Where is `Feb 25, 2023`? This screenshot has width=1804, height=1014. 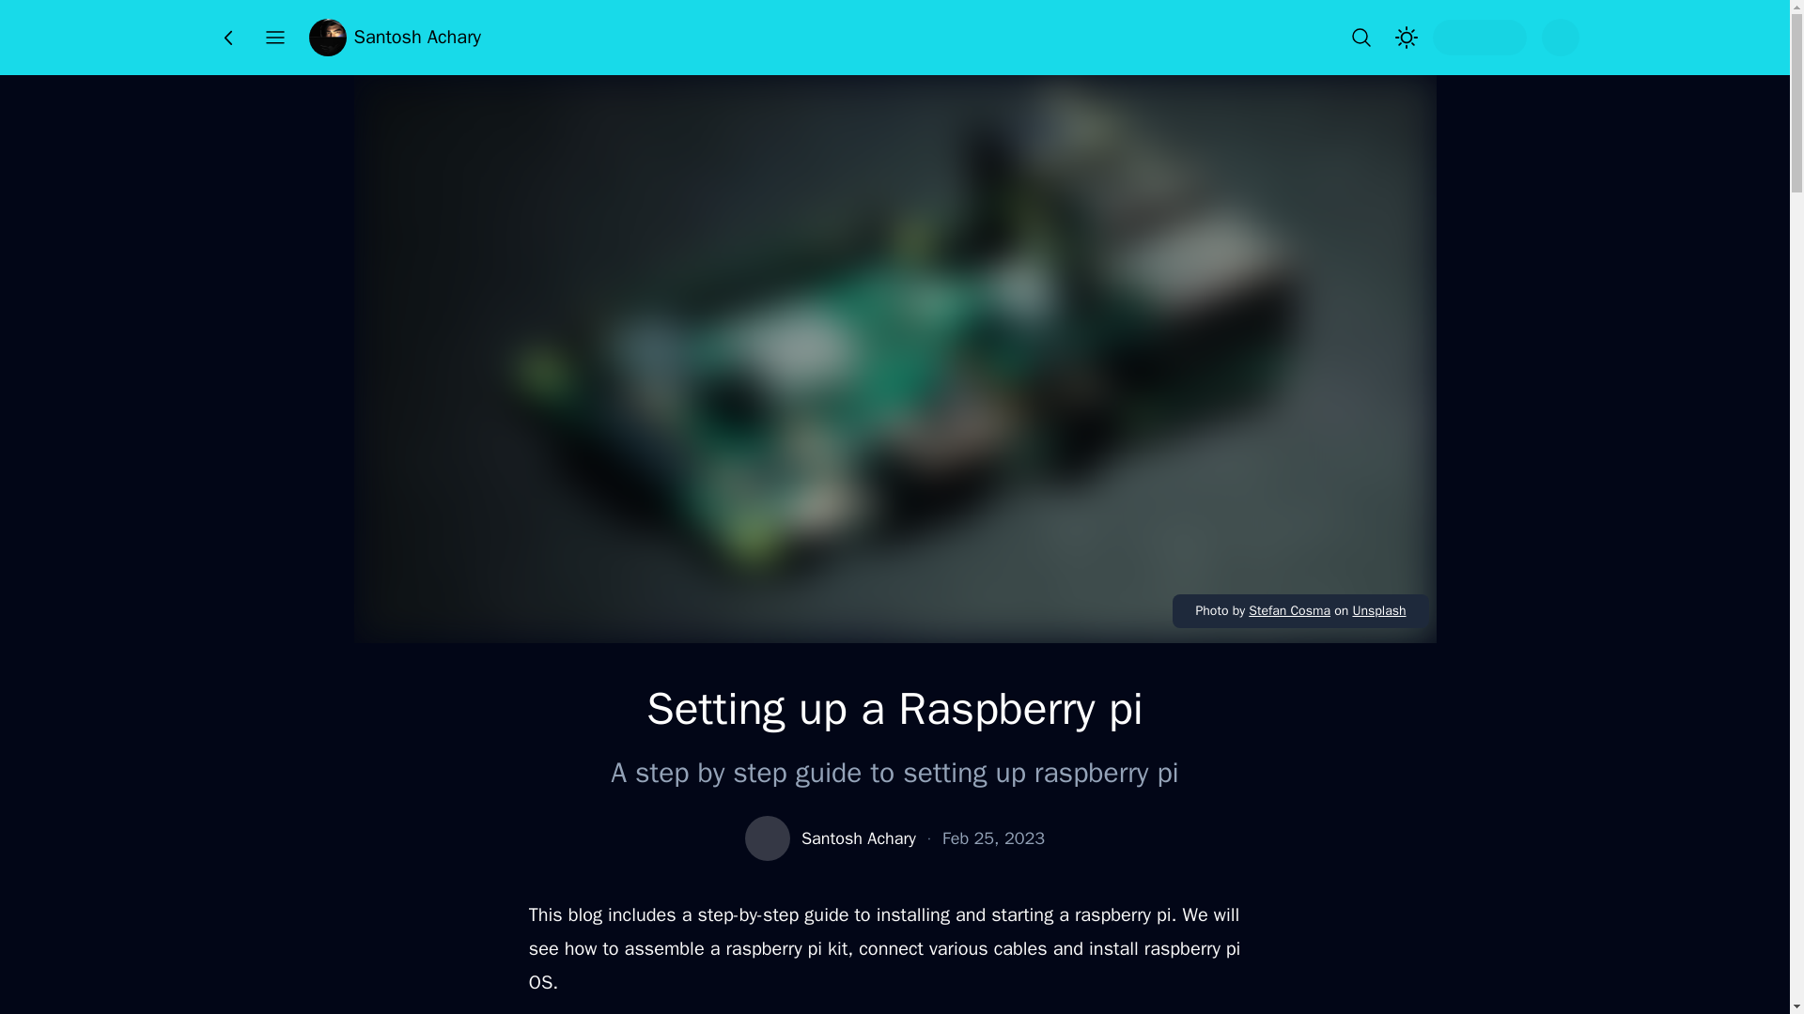
Feb 25, 2023 is located at coordinates (992, 838).